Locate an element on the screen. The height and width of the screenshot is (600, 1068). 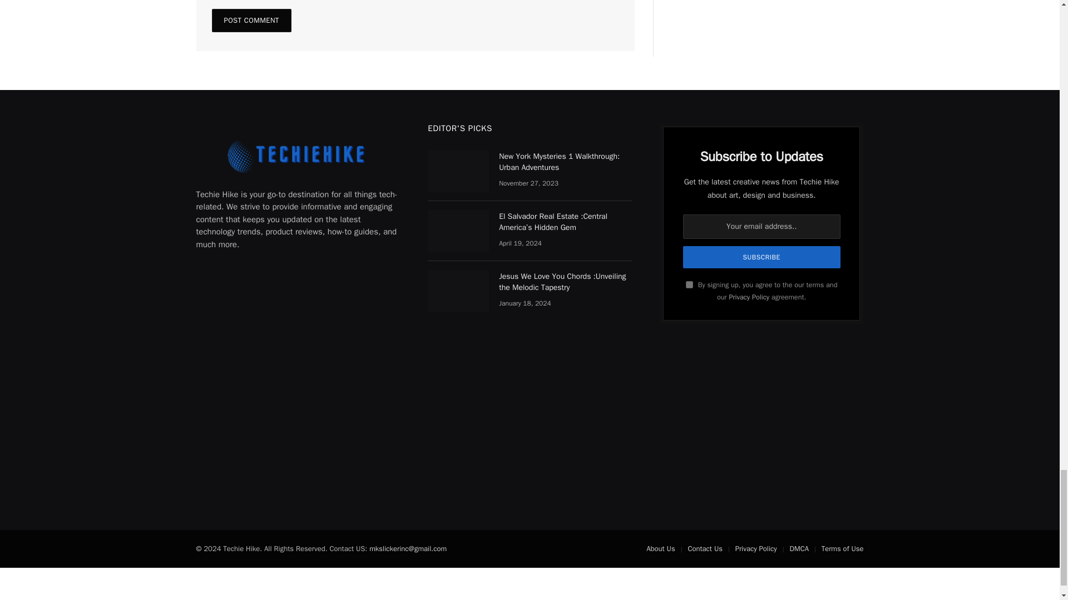
Post Comment is located at coordinates (251, 21).